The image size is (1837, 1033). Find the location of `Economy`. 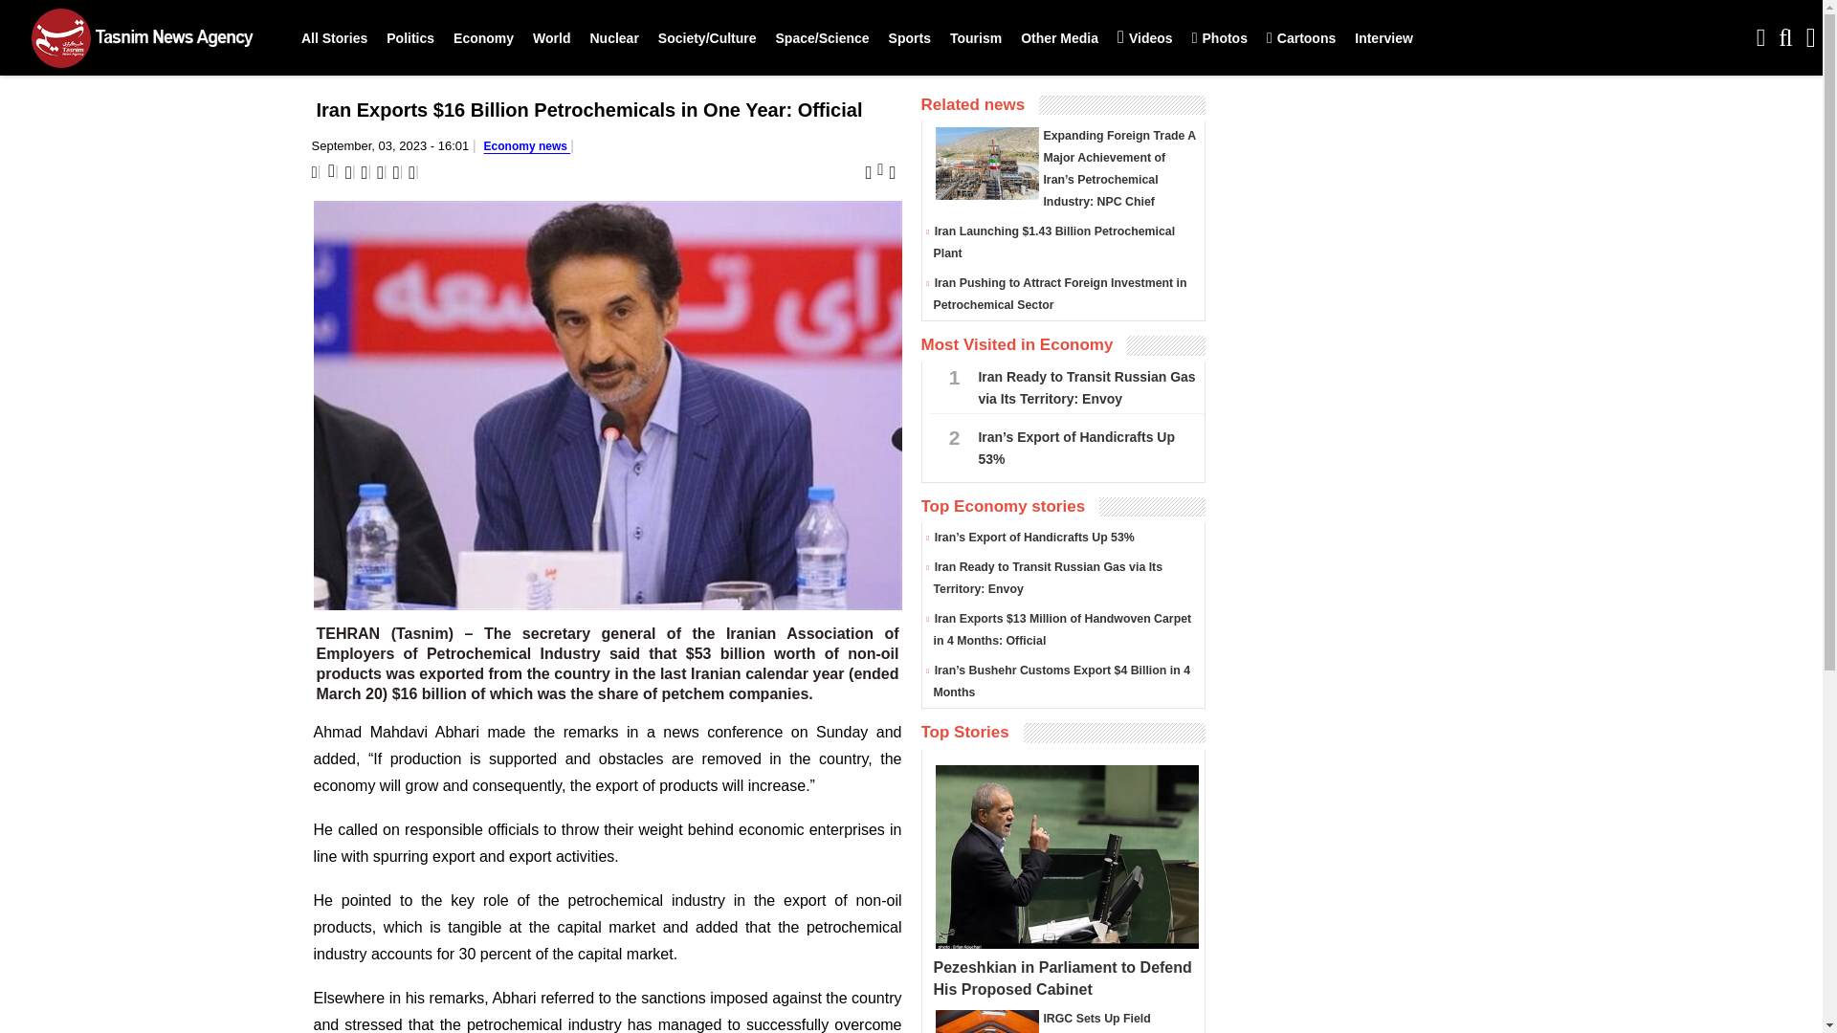

Economy is located at coordinates (484, 38).